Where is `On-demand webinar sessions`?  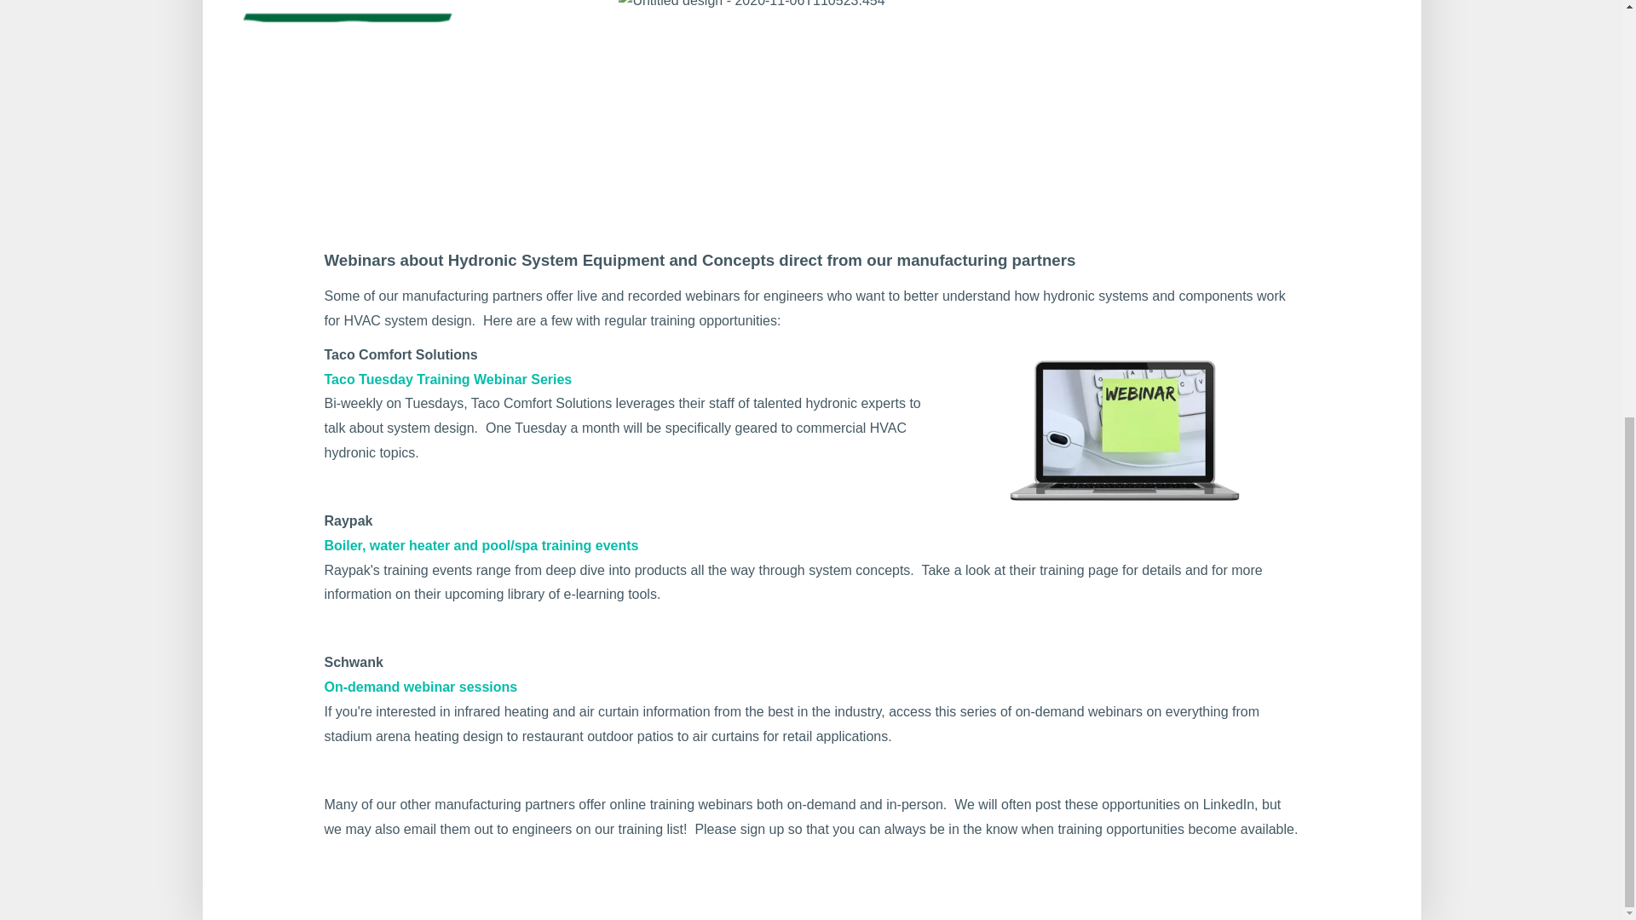
On-demand webinar sessions is located at coordinates (420, 687).